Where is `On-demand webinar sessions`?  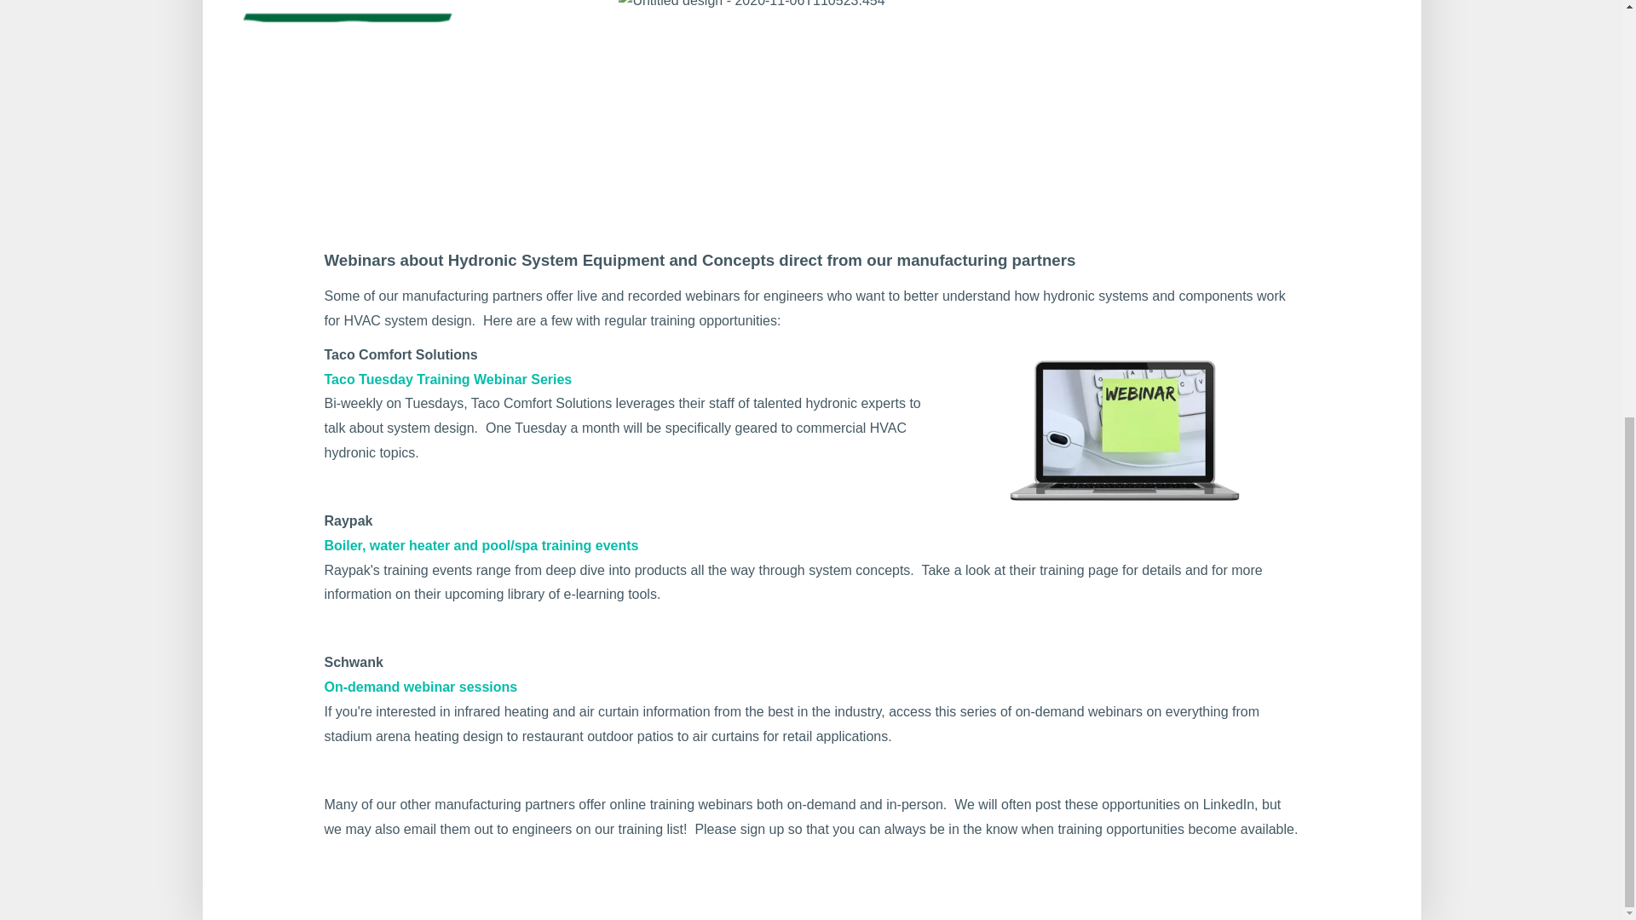
On-demand webinar sessions is located at coordinates (420, 687).